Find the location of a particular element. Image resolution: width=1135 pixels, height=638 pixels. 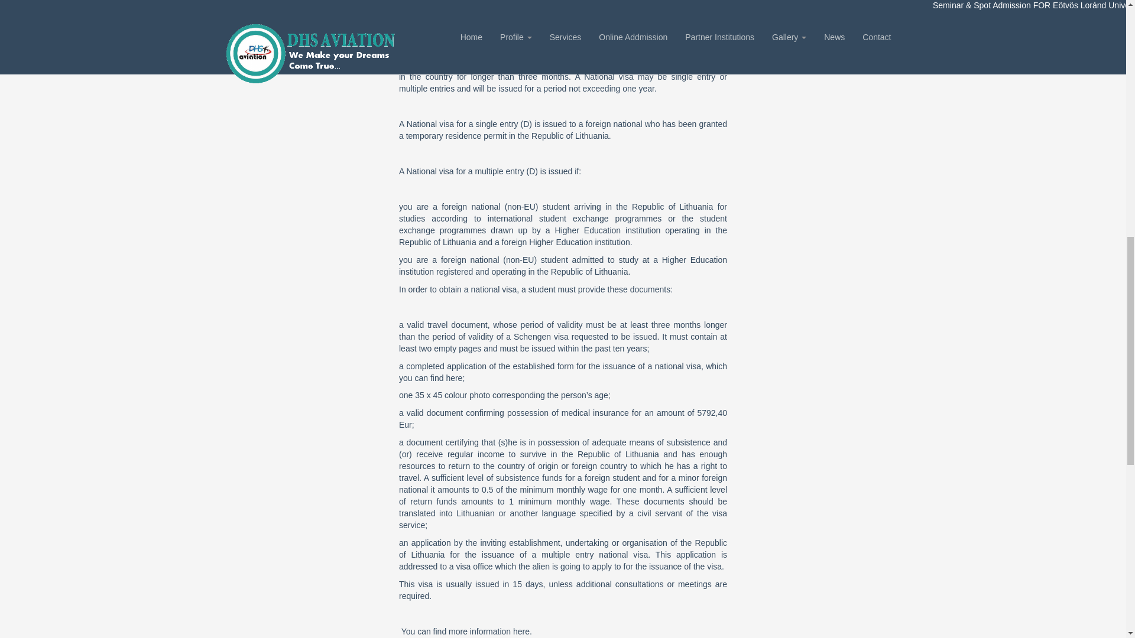

POLAND EDUCATION FAIR 2016 is located at coordinates (304, 549).